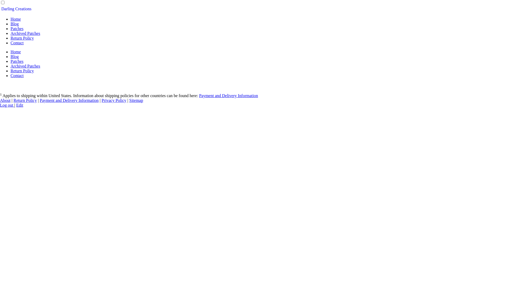 The image size is (506, 285). Describe the element at coordinates (15, 56) in the screenshot. I see `Blog` at that location.